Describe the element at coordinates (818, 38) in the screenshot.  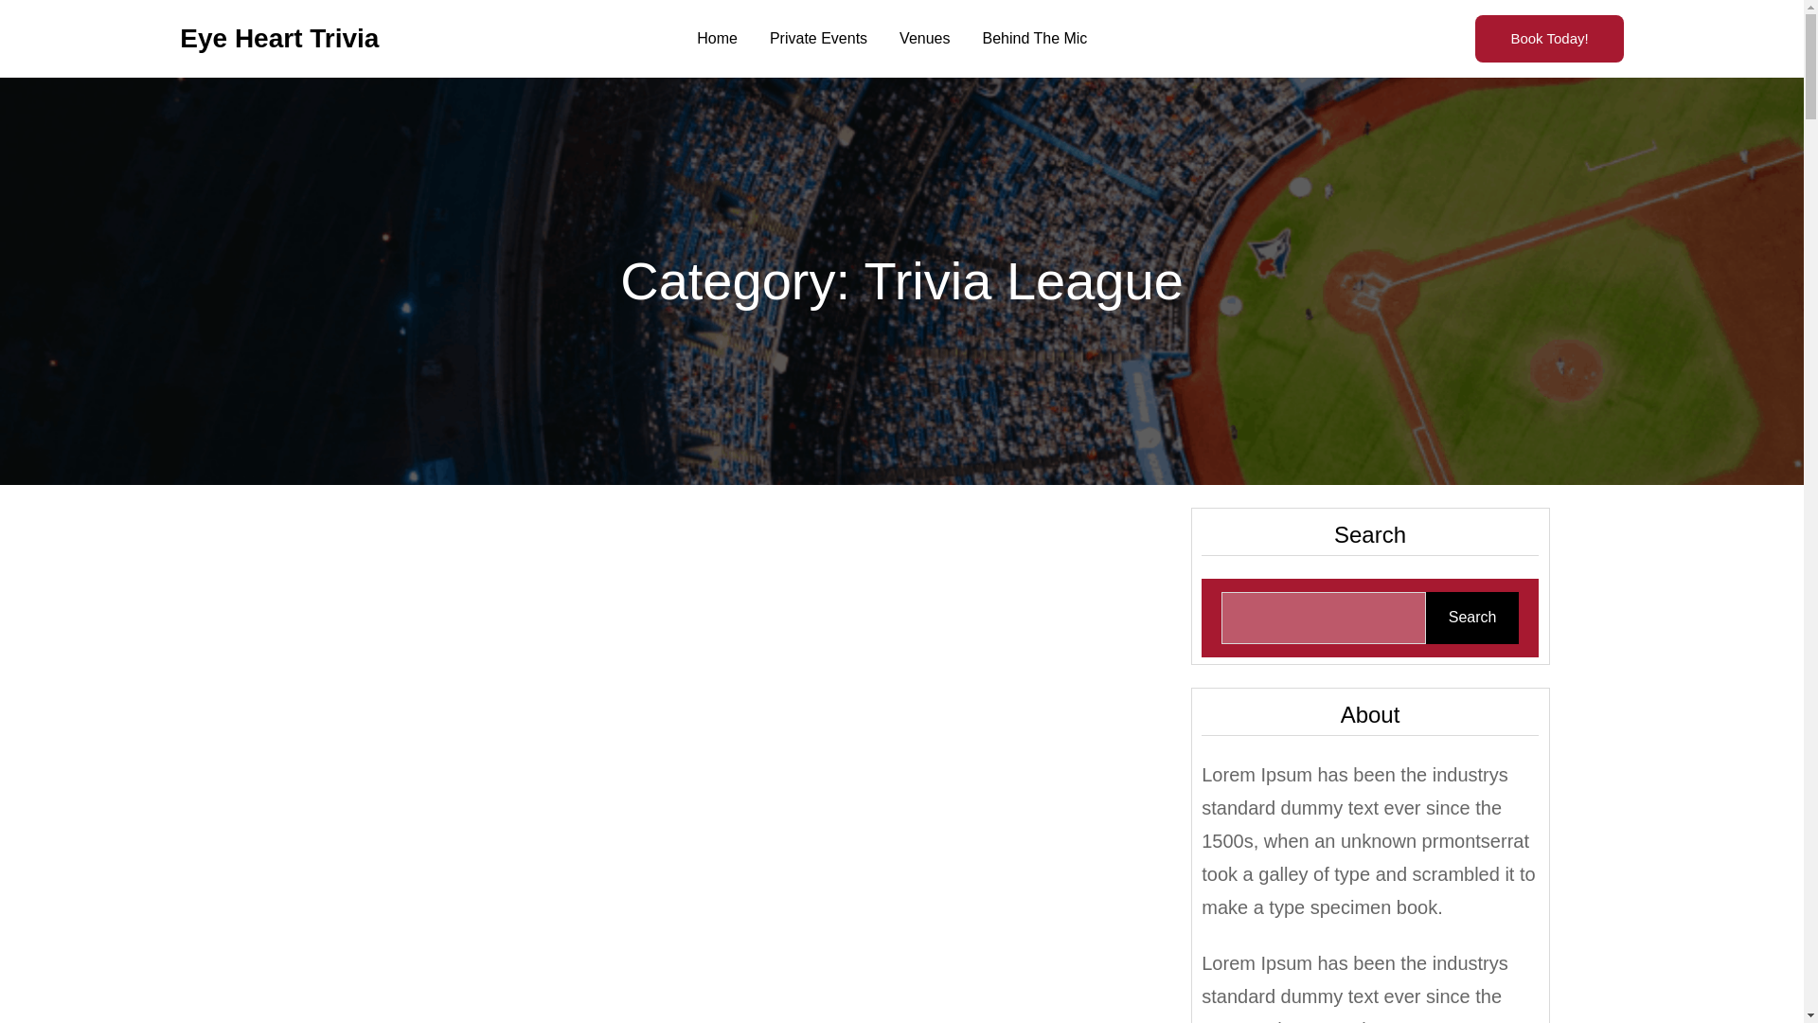
I see `Private Events` at that location.